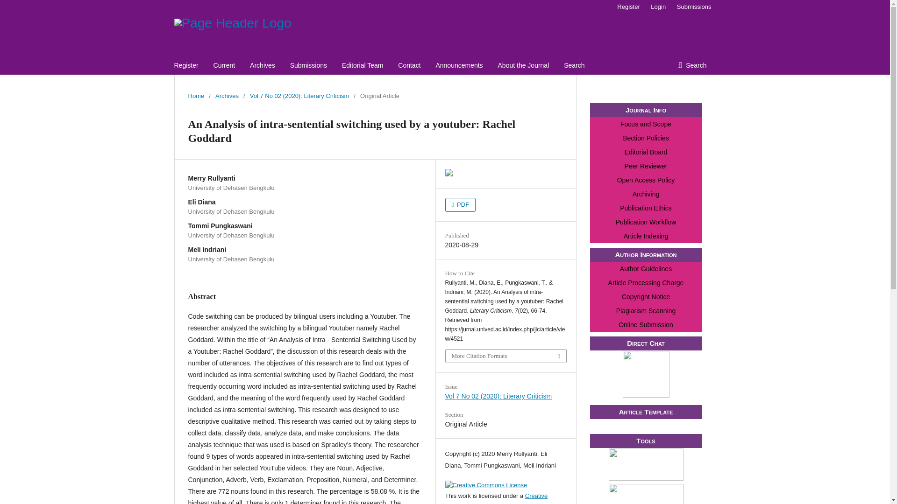  What do you see at coordinates (308, 65) in the screenshot?
I see `Submissions` at bounding box center [308, 65].